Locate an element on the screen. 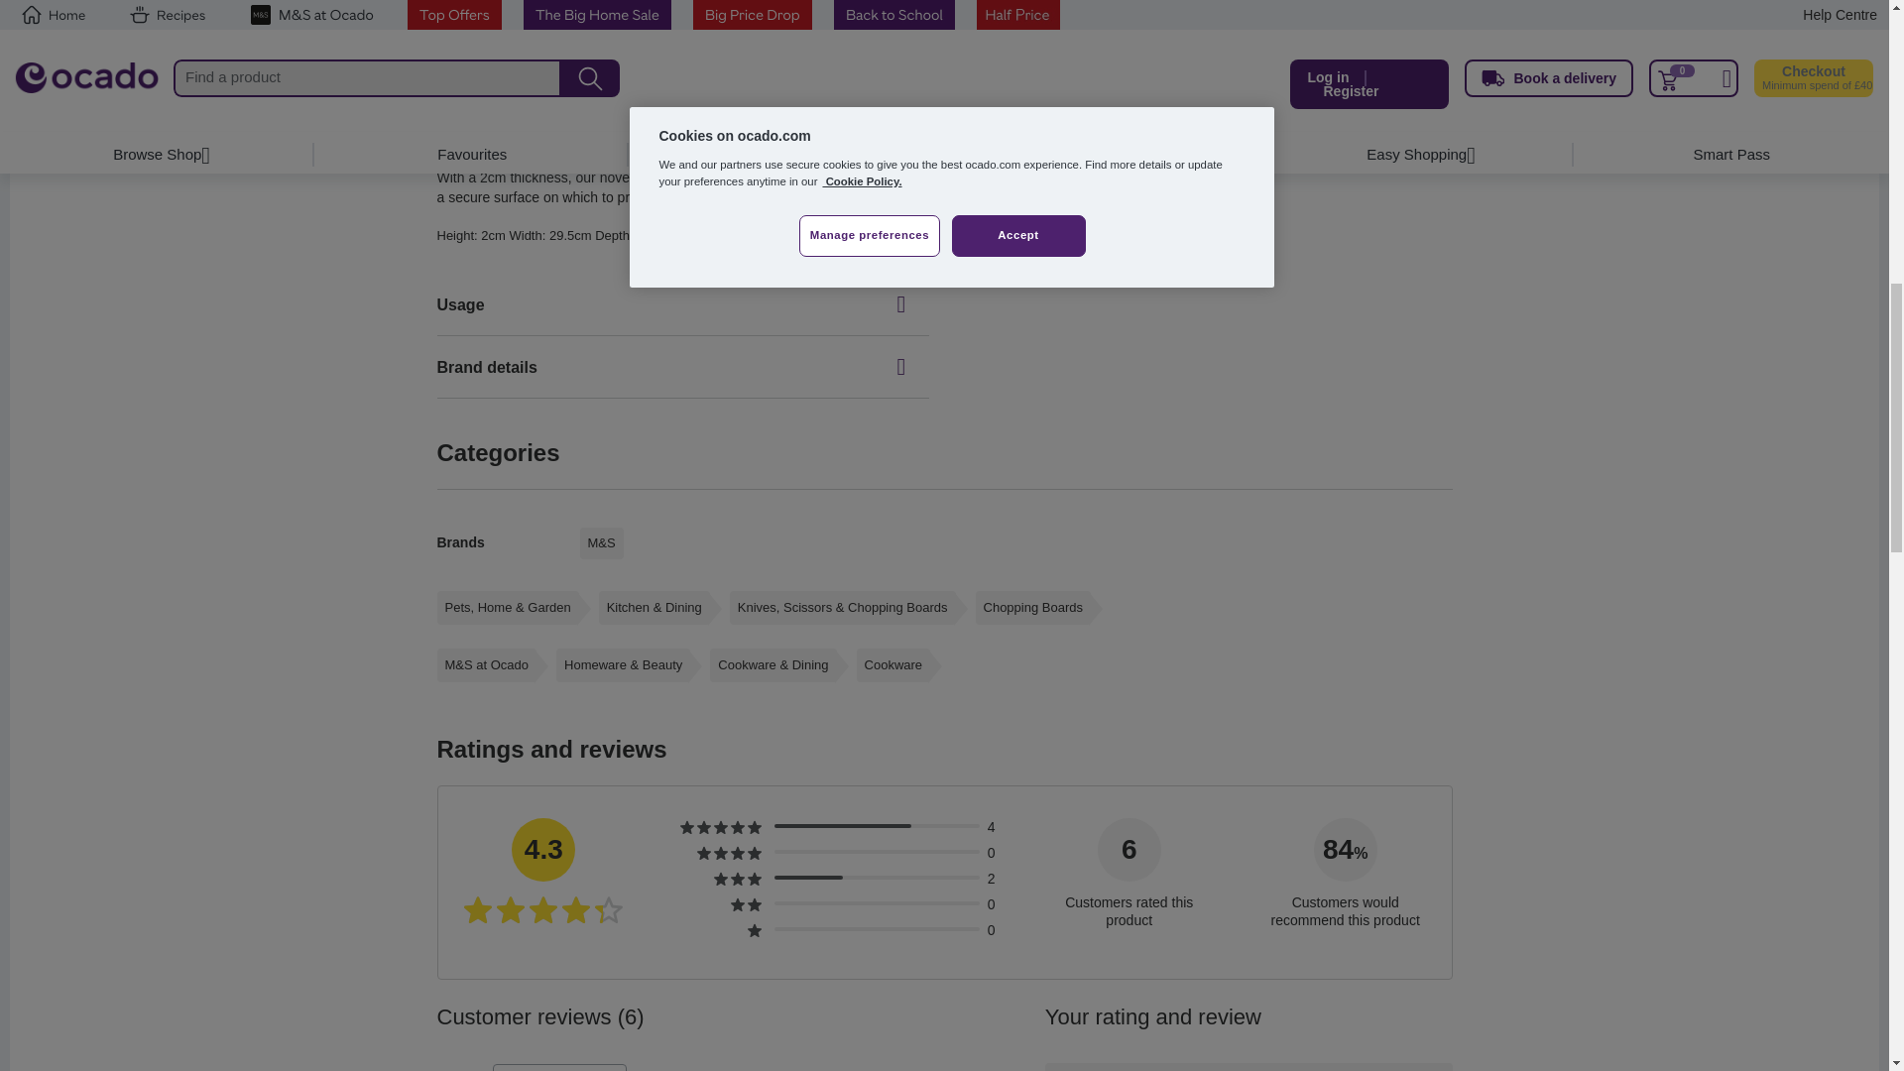  2 star reviews is located at coordinates (744, 905).